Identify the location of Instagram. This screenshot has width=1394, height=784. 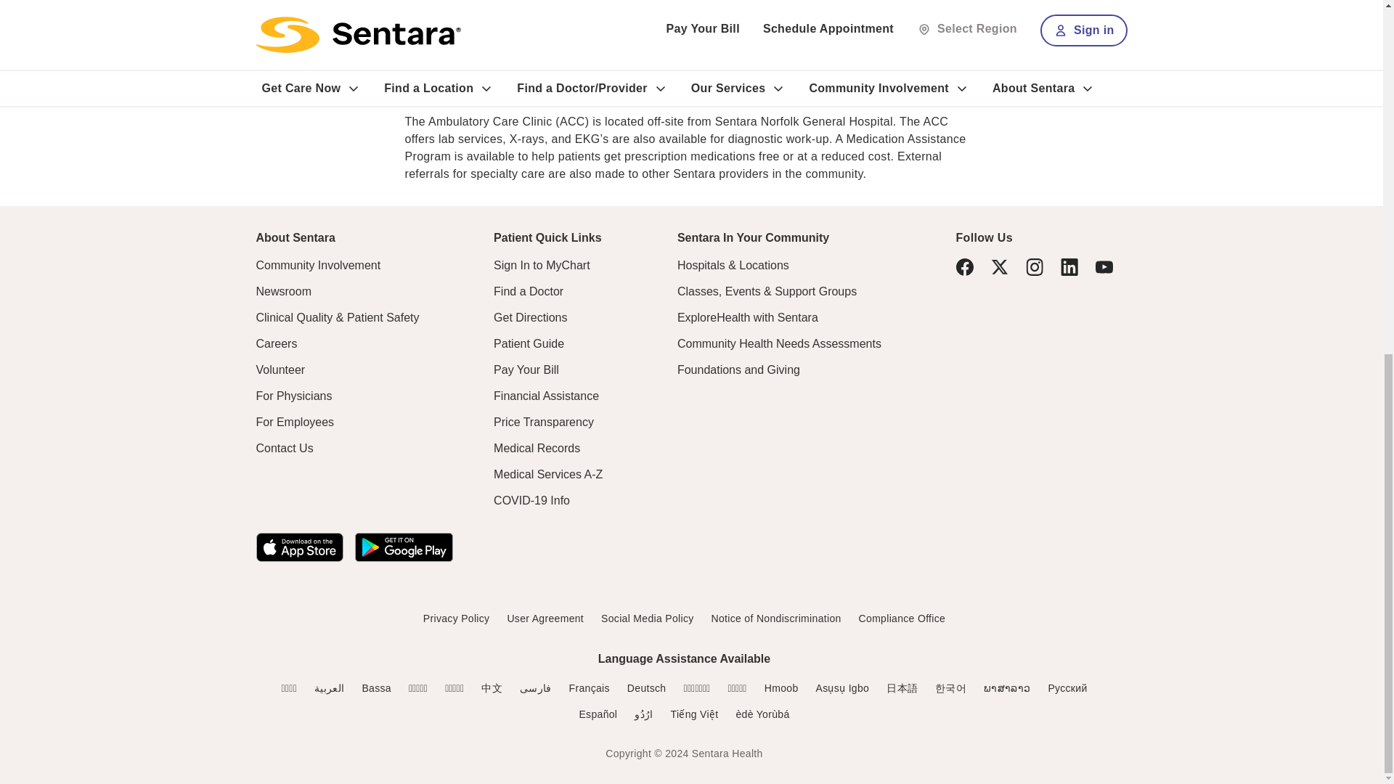
(1034, 267).